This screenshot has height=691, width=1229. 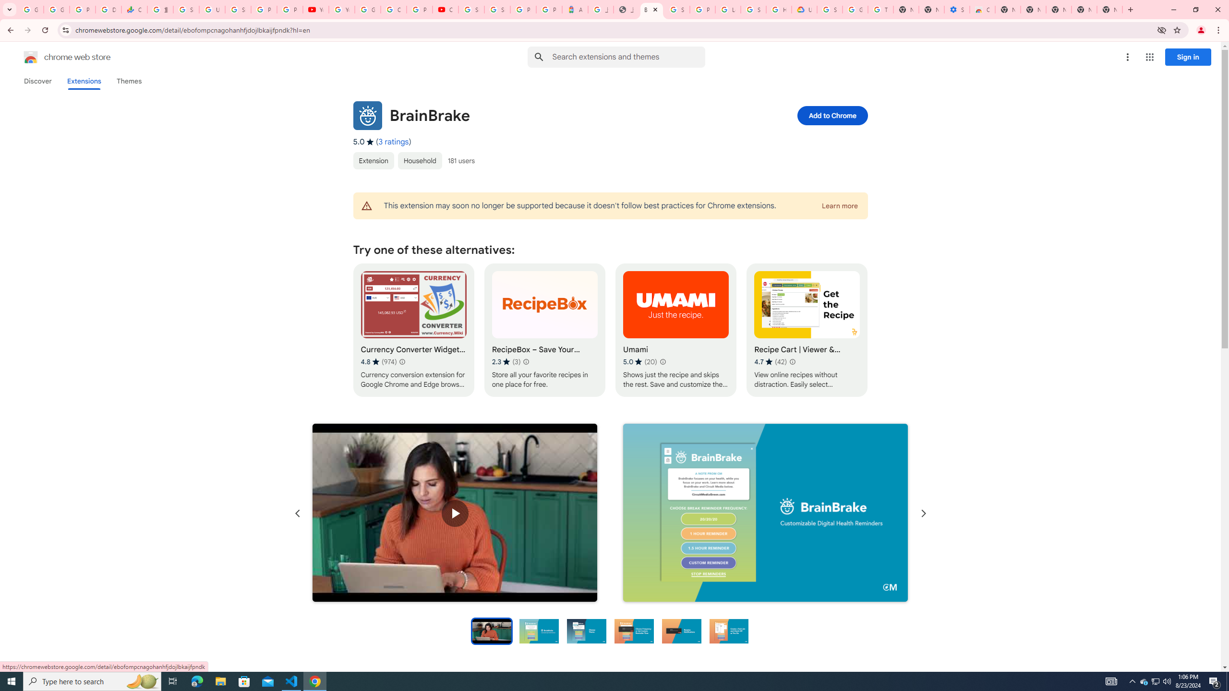 What do you see at coordinates (771, 362) in the screenshot?
I see `Average rating 4.7 out of 5 stars. 42 ratings.` at bounding box center [771, 362].